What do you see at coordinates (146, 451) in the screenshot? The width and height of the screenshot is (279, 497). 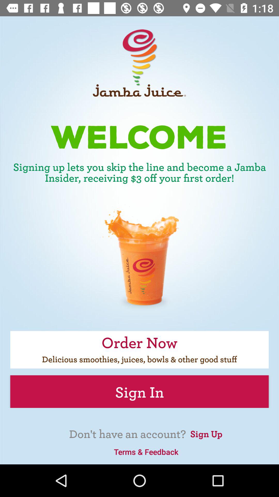 I see `open terms & feedback item` at bounding box center [146, 451].